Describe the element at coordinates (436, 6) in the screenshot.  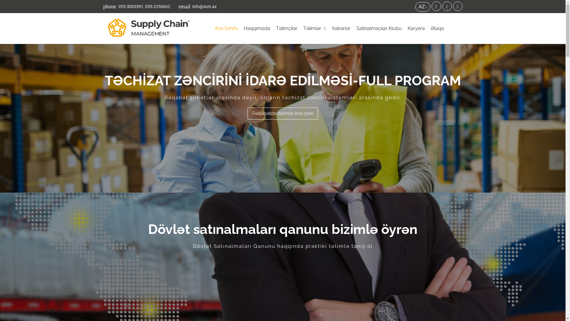
I see `Facebook` at that location.